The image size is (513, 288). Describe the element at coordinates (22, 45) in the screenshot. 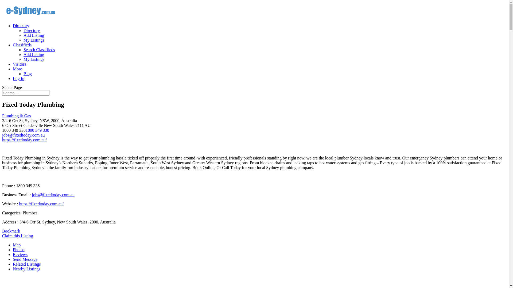

I see `Classifieds` at that location.